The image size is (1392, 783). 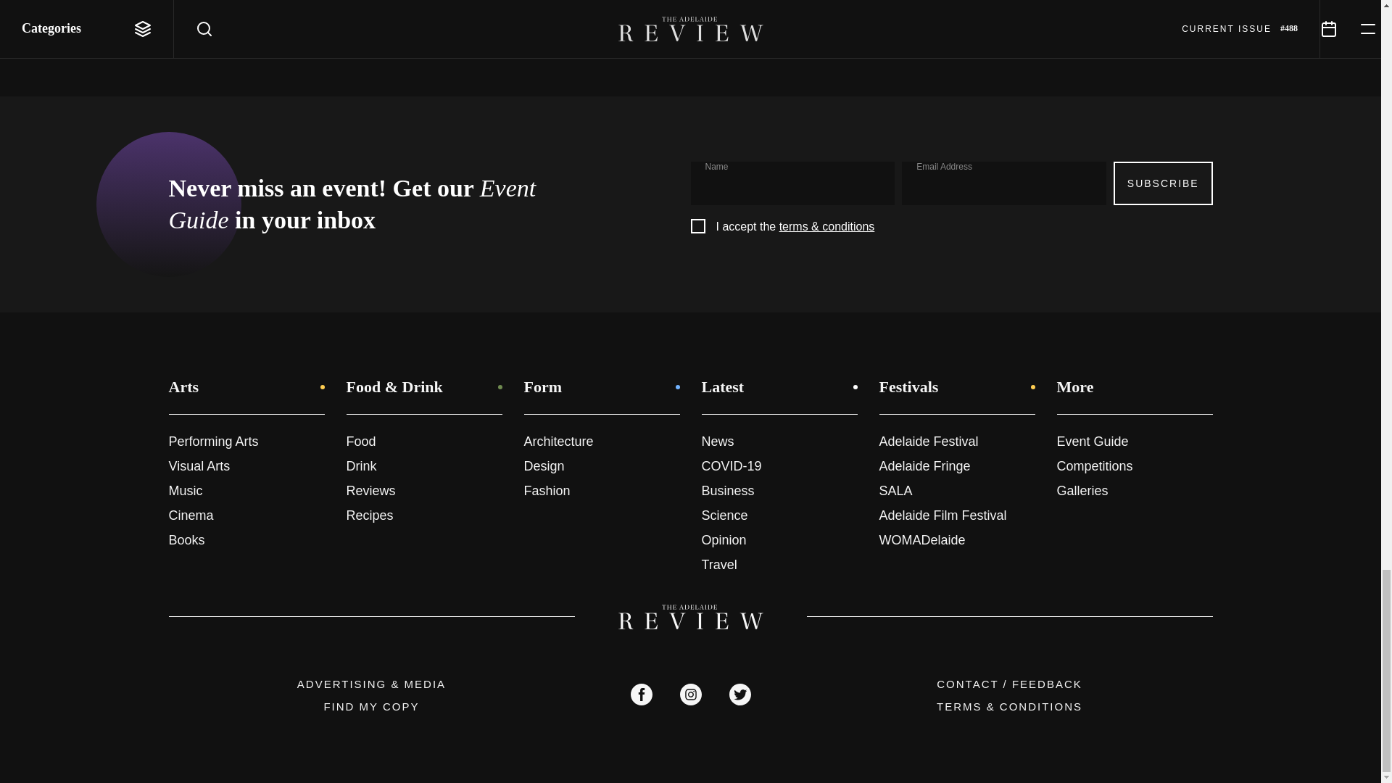 I want to click on Instagram, so click(x=690, y=695).